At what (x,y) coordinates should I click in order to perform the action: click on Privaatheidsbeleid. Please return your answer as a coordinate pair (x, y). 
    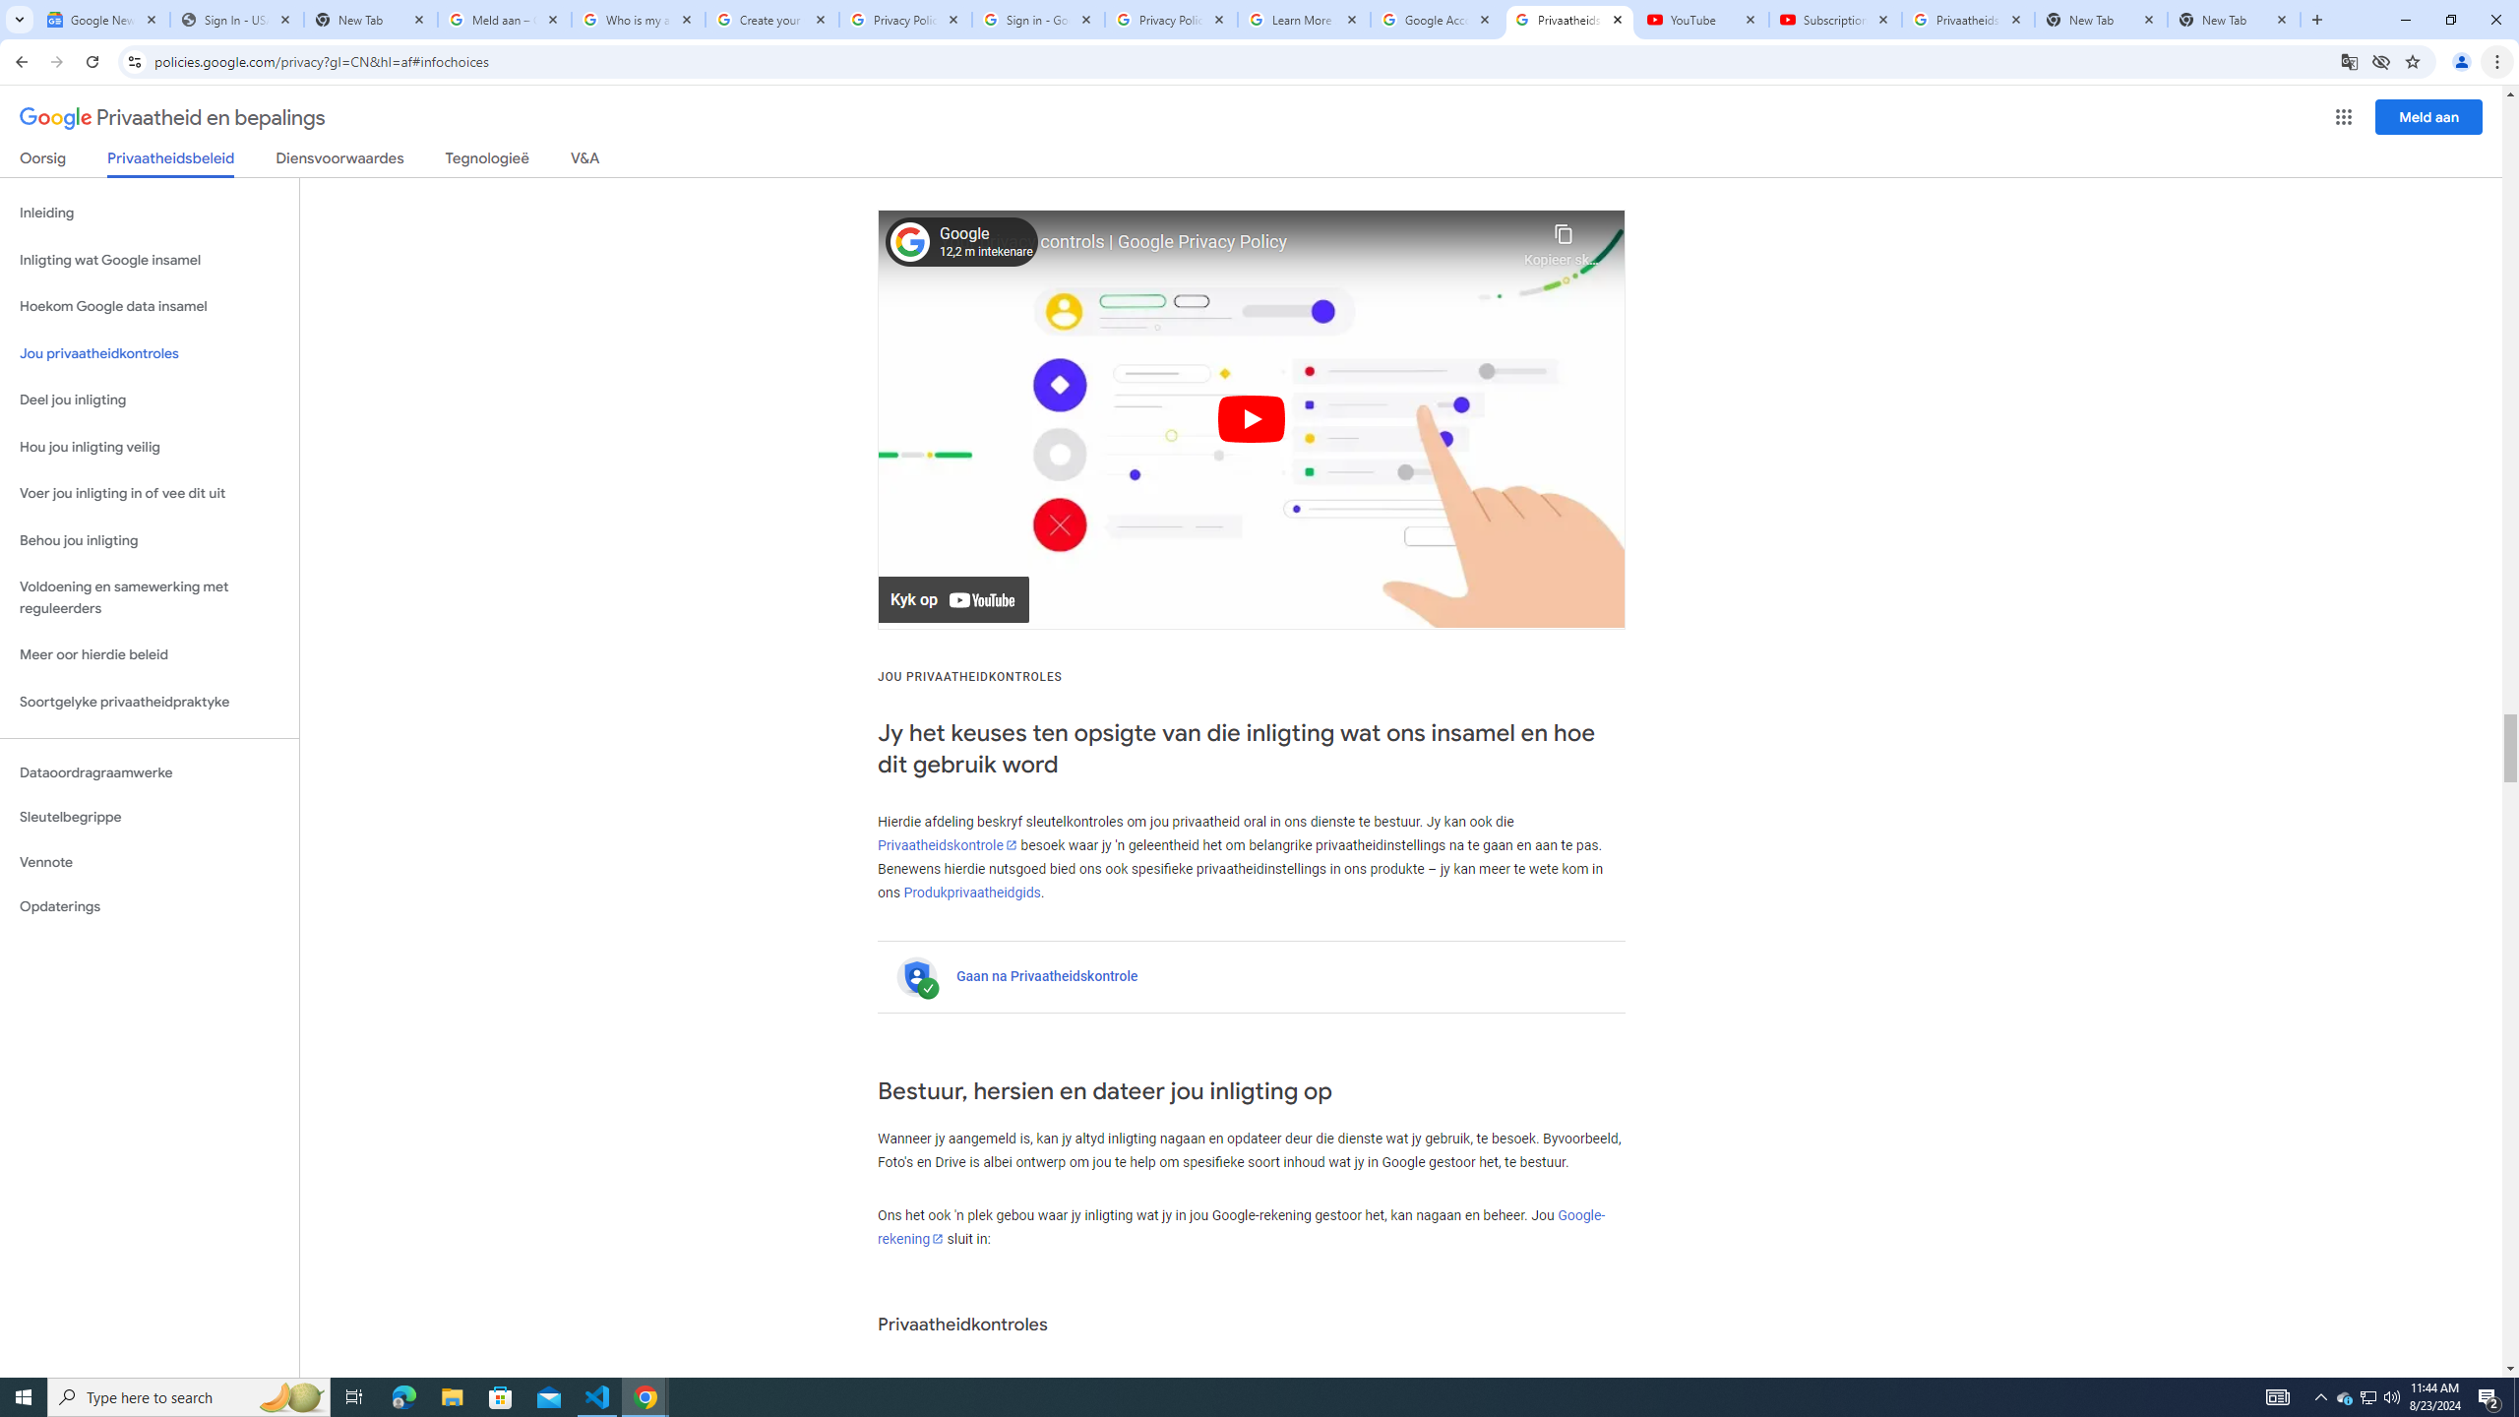
    Looking at the image, I should click on (171, 163).